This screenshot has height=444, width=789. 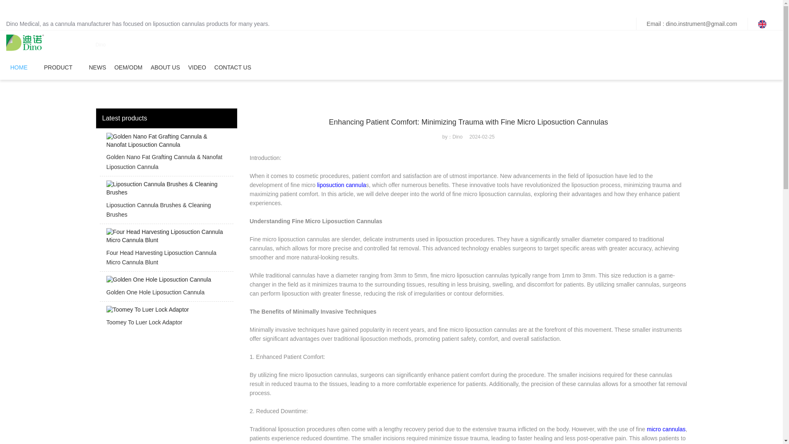 I want to click on NEWS, so click(x=97, y=67).